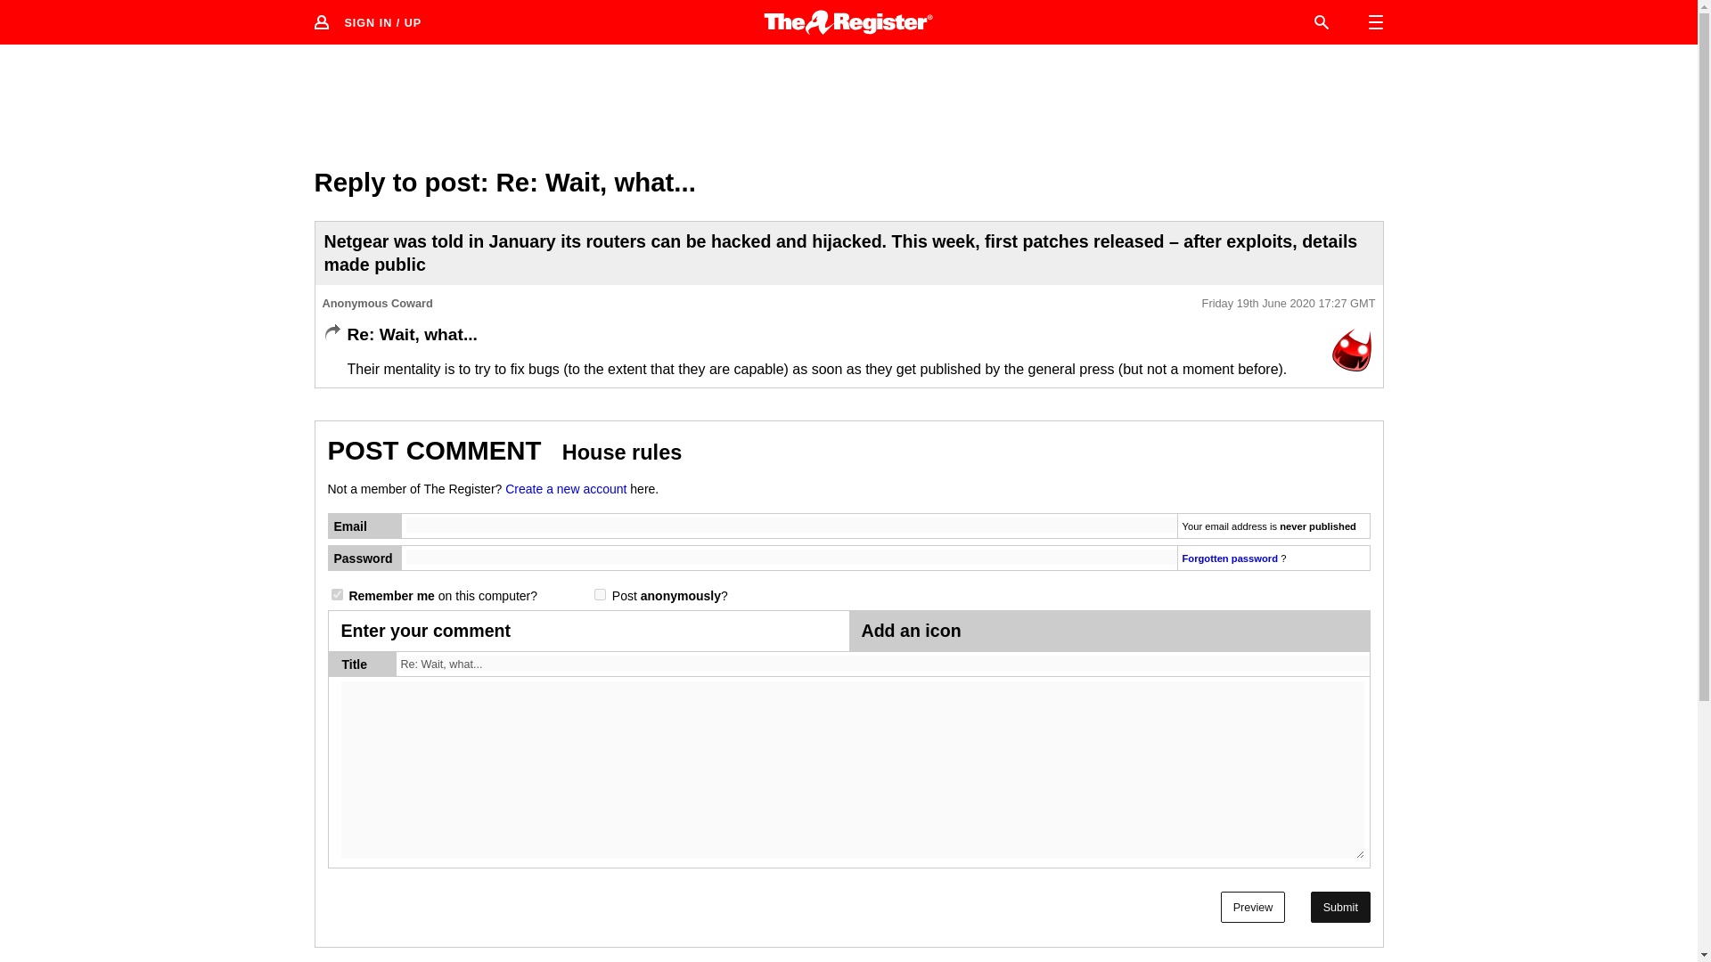  I want to click on 1, so click(599, 593).